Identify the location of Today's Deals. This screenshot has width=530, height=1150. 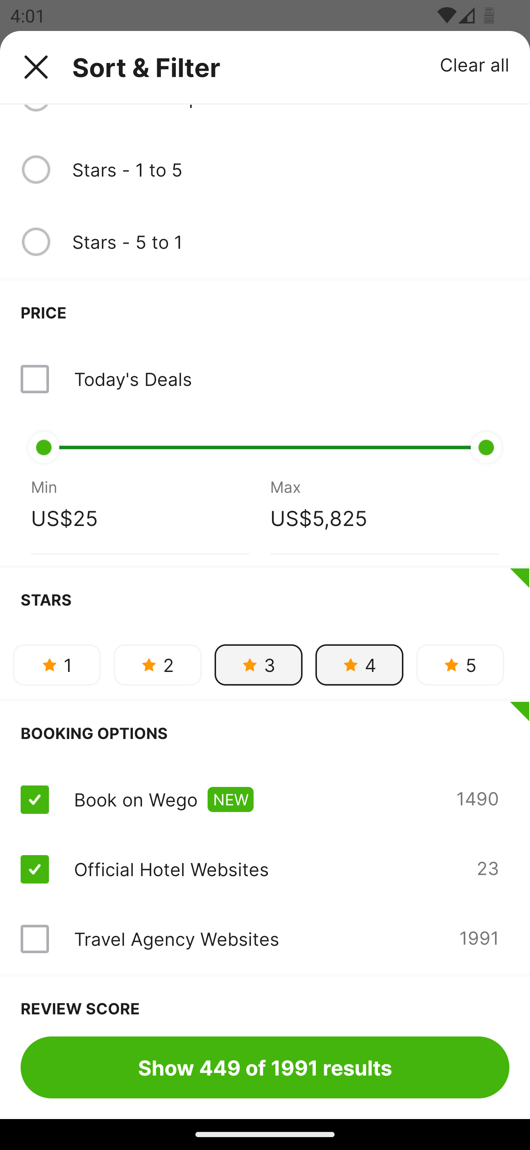
(132, 379).